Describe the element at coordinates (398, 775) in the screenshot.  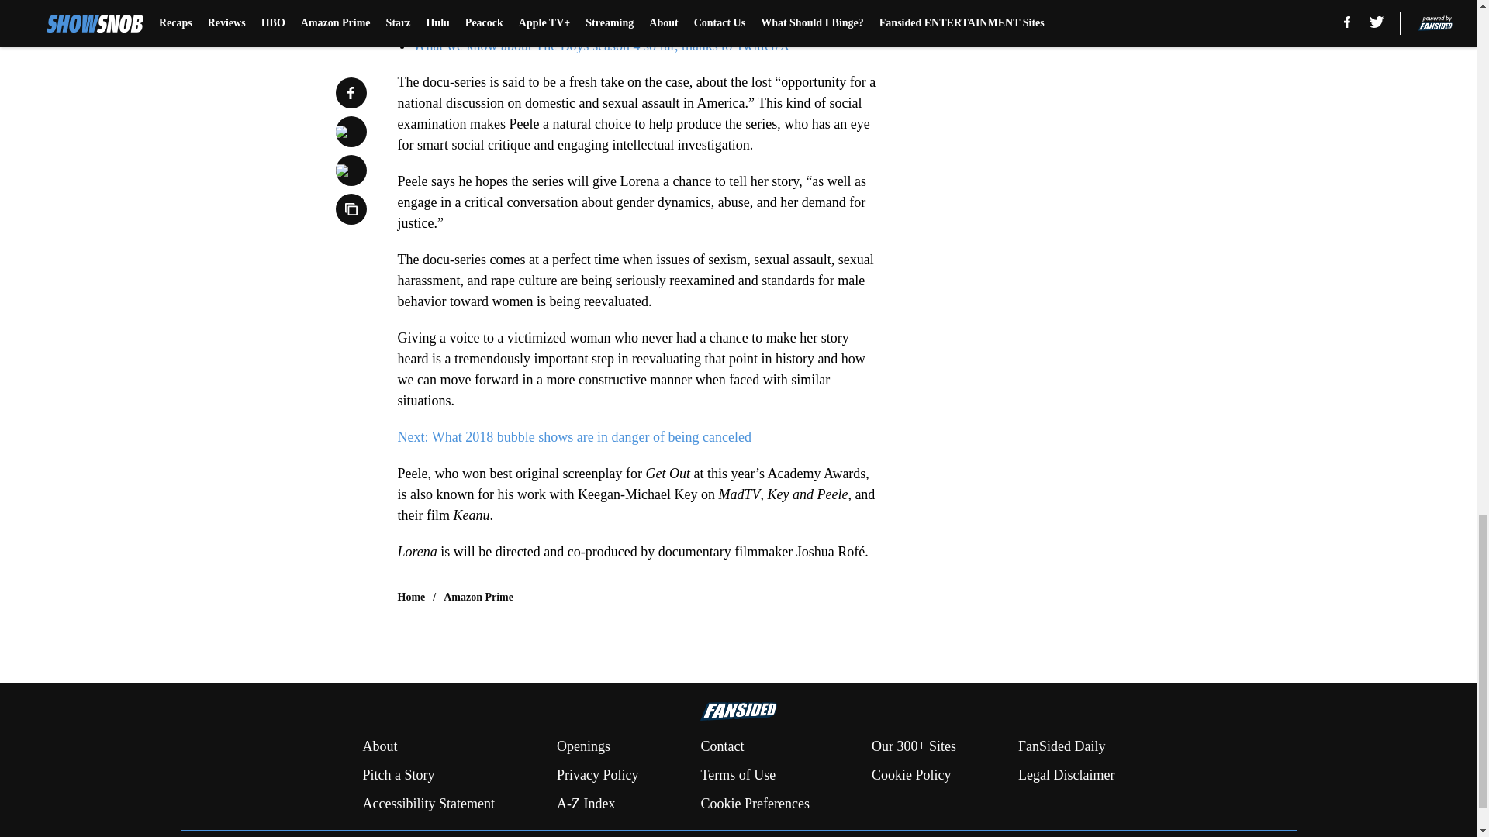
I see `Pitch a Story` at that location.